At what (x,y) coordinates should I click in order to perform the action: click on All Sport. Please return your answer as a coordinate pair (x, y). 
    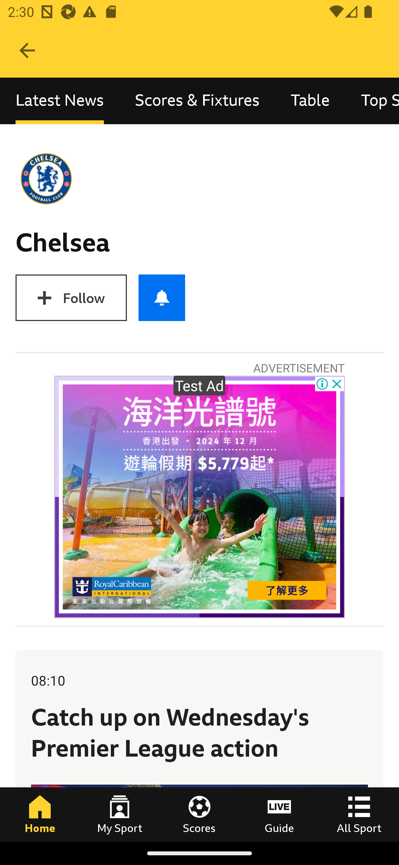
    Looking at the image, I should click on (359, 814).